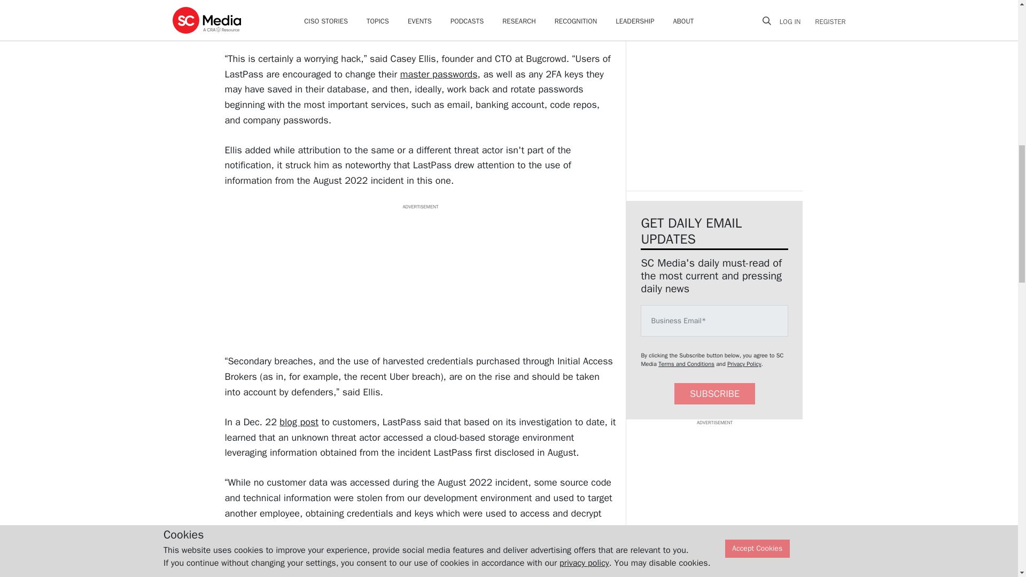 Image resolution: width=1026 pixels, height=577 pixels. What do you see at coordinates (714, 394) in the screenshot?
I see `SUBSCRIBE` at bounding box center [714, 394].